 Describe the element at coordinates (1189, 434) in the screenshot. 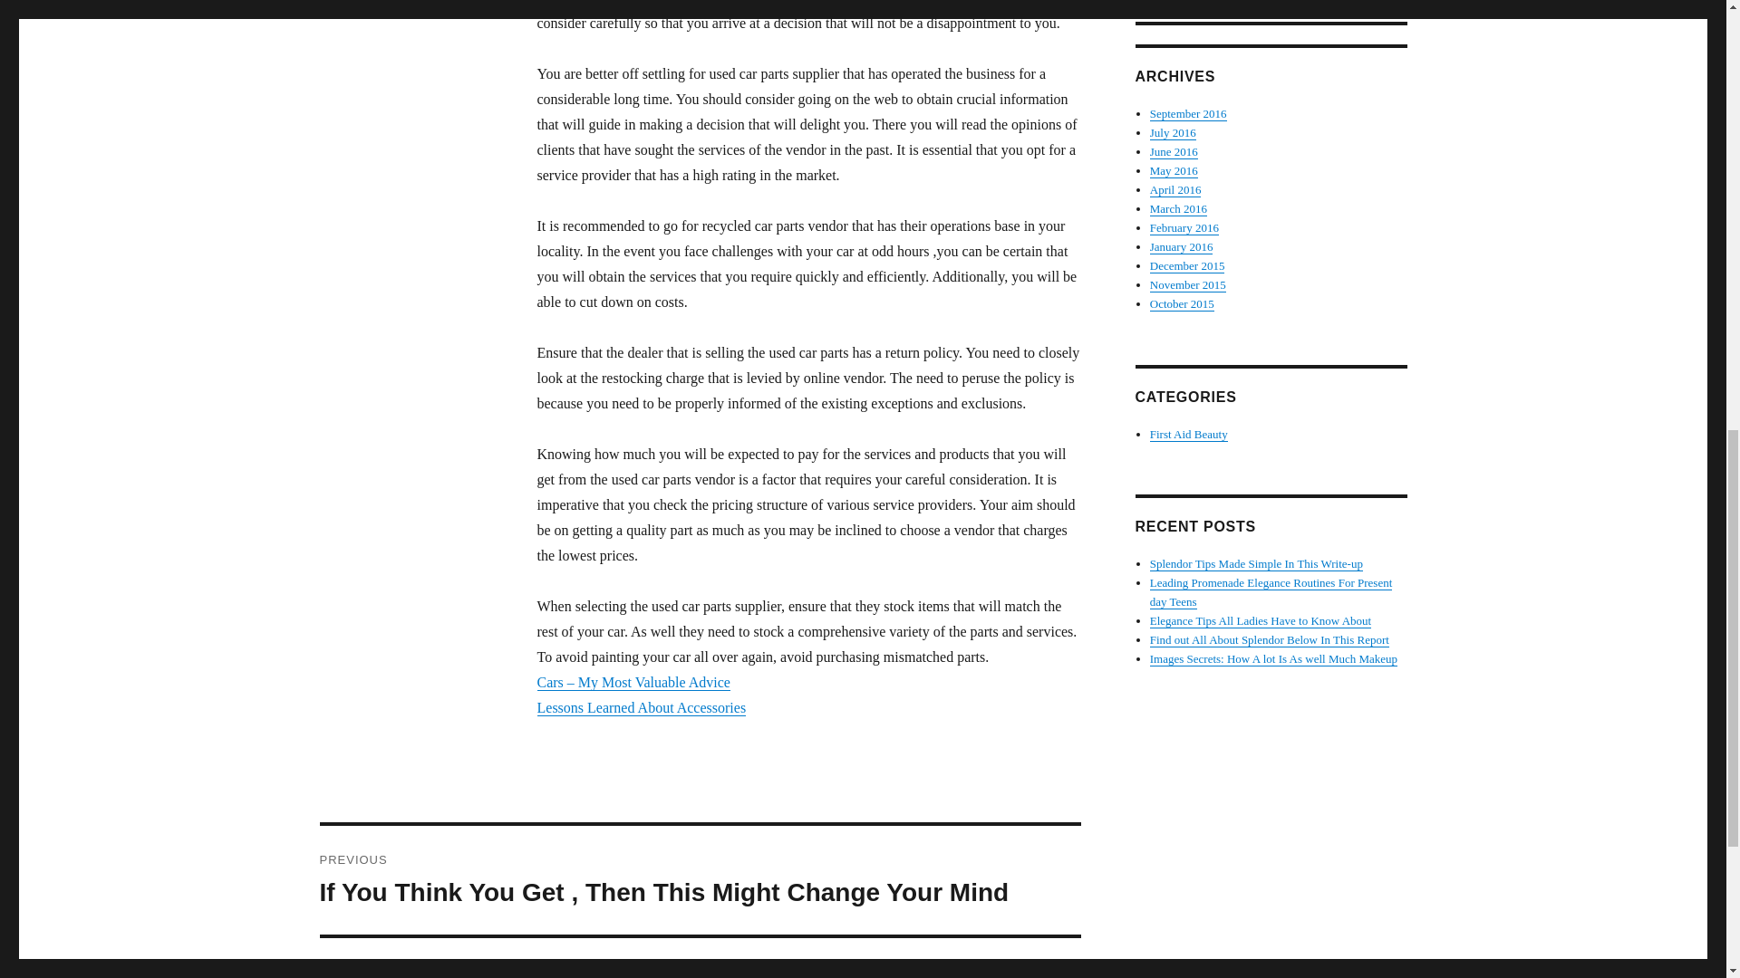

I see `First Aid Beauty` at that location.